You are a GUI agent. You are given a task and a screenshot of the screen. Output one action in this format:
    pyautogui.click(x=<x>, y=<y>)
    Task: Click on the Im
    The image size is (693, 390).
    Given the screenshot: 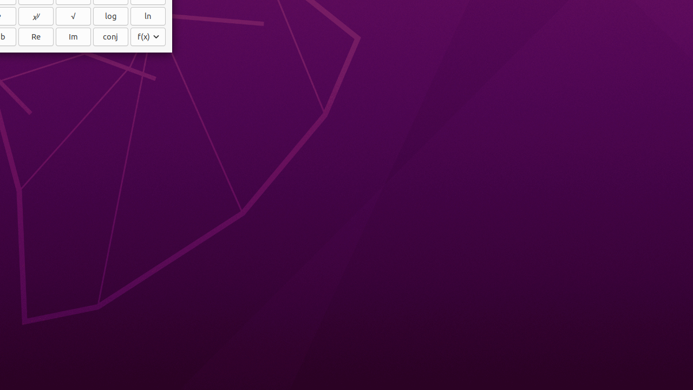 What is the action you would take?
    pyautogui.click(x=74, y=37)
    